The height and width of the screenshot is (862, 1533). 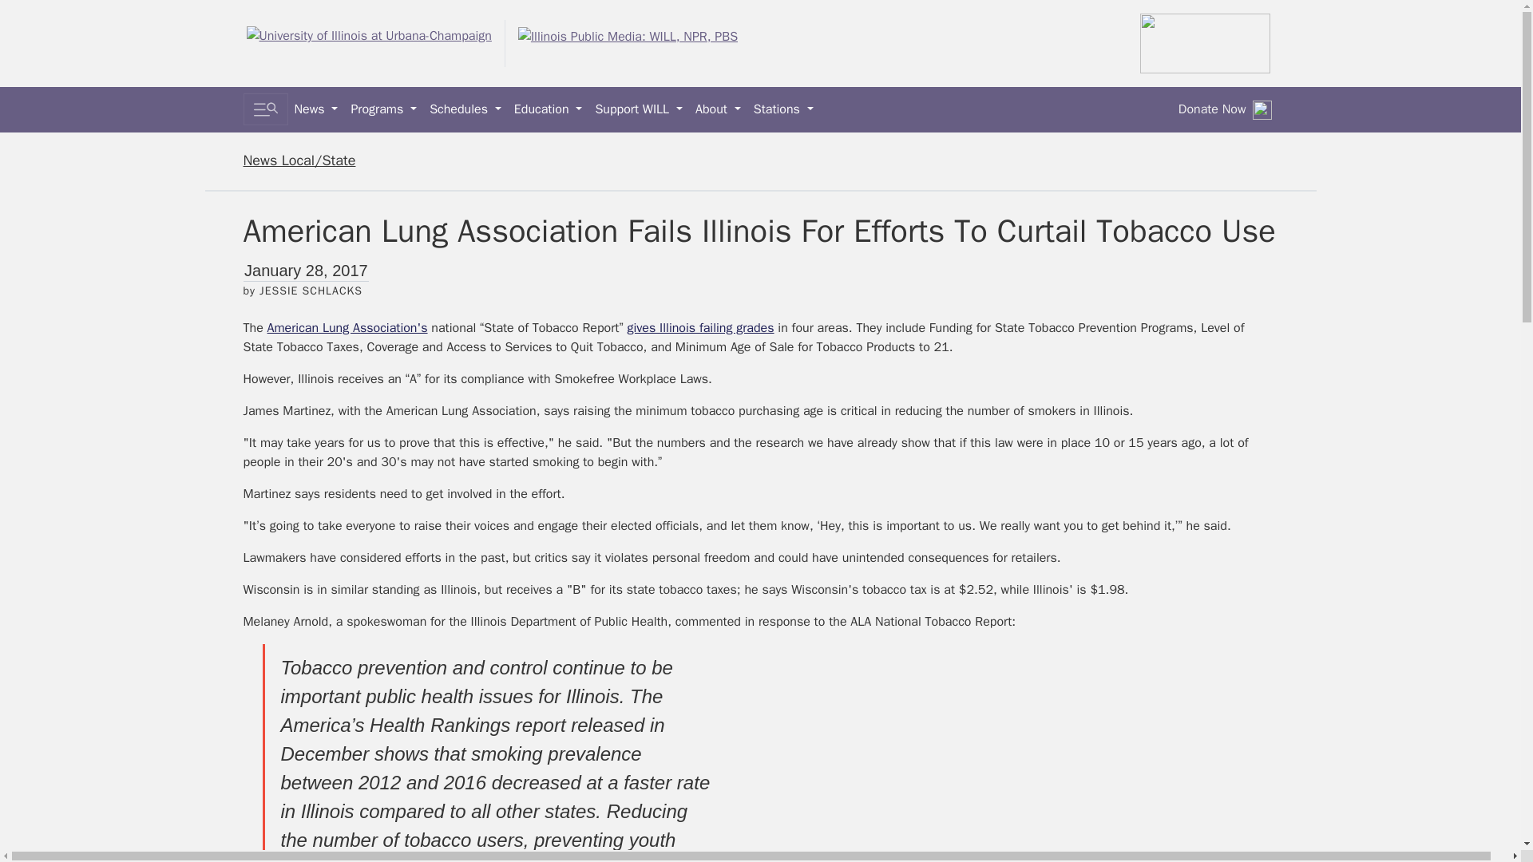 I want to click on Support WILL, so click(x=639, y=109).